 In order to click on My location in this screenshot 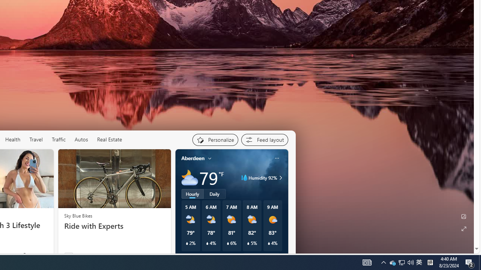, I will do `click(210, 158)`.